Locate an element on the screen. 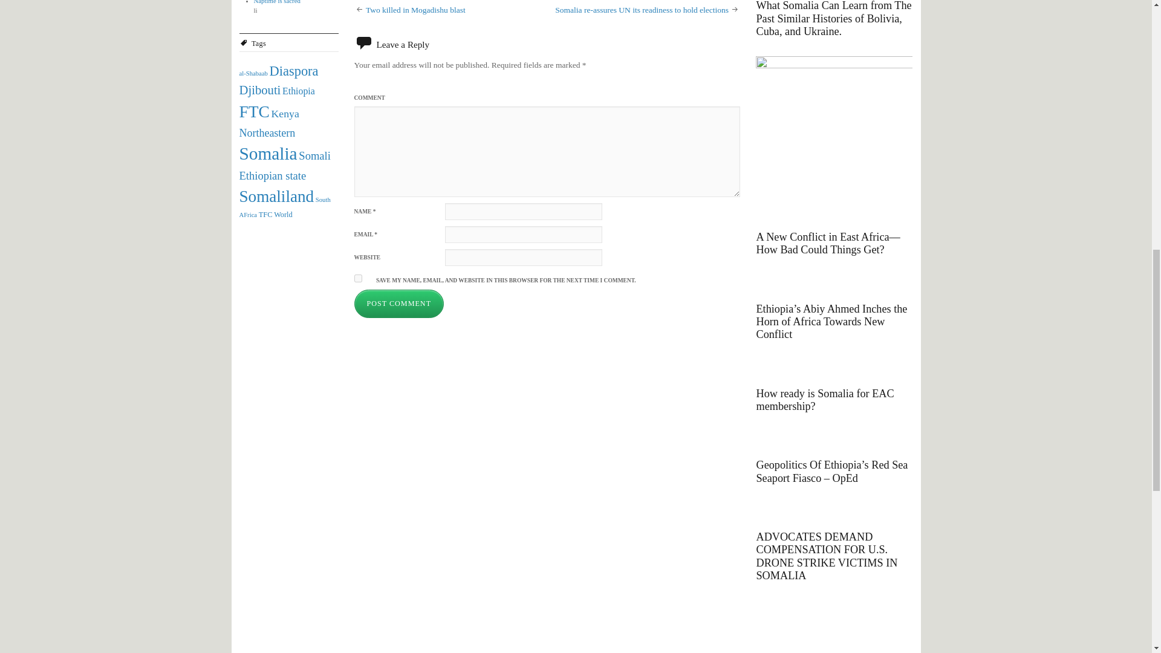  Kenya is located at coordinates (285, 114).